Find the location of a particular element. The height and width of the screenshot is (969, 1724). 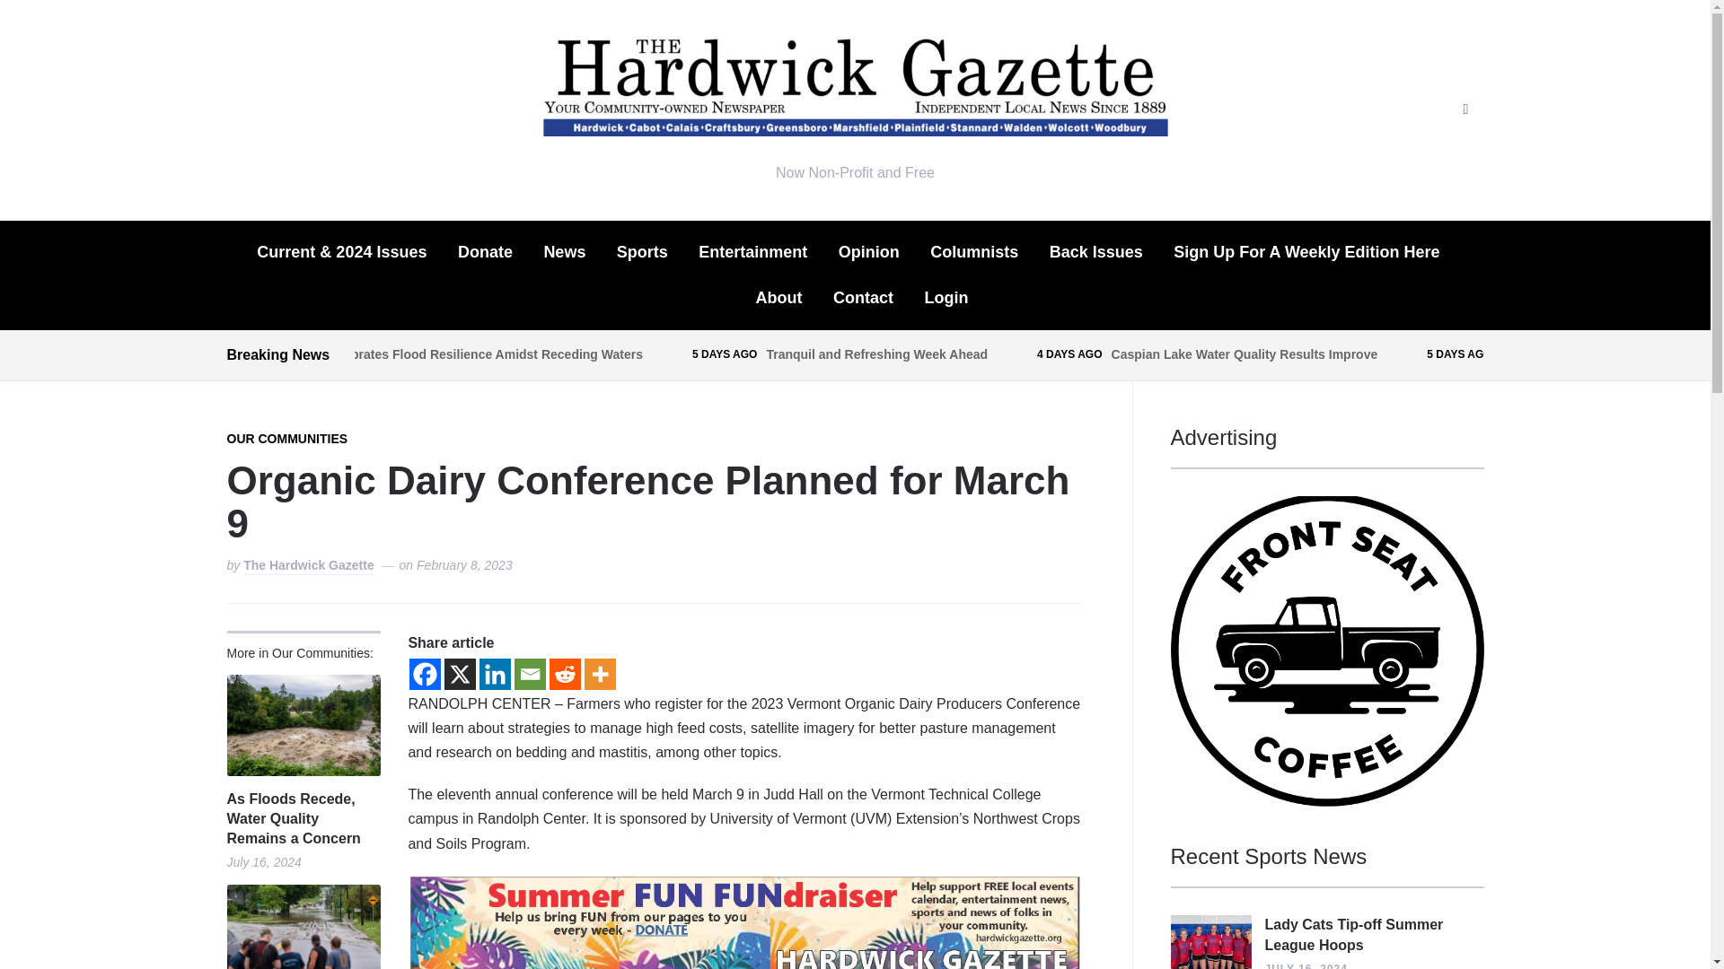

About is located at coordinates (779, 298).